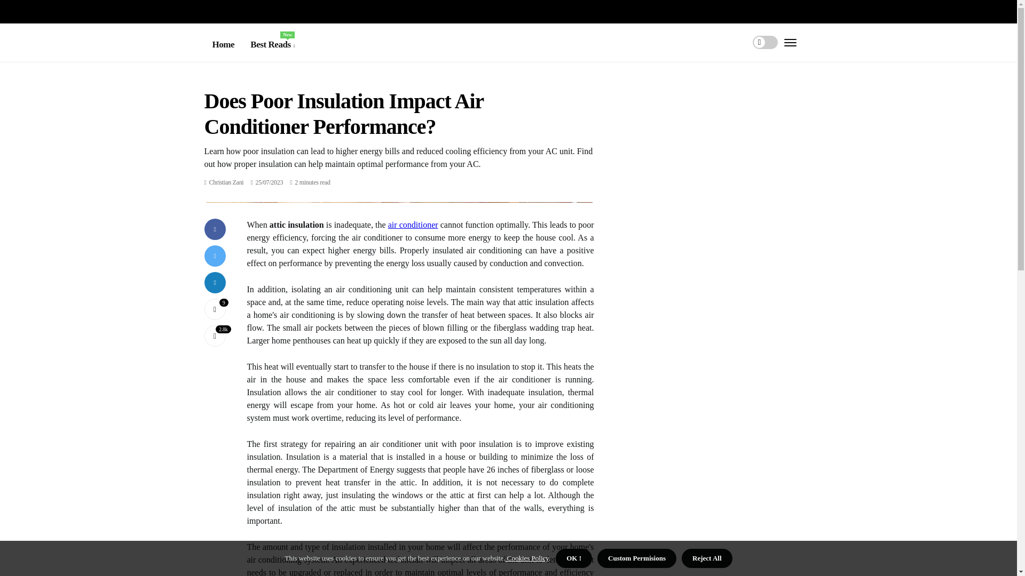 This screenshot has width=1025, height=576. Describe the element at coordinates (272, 45) in the screenshot. I see `Christian Zani` at that location.